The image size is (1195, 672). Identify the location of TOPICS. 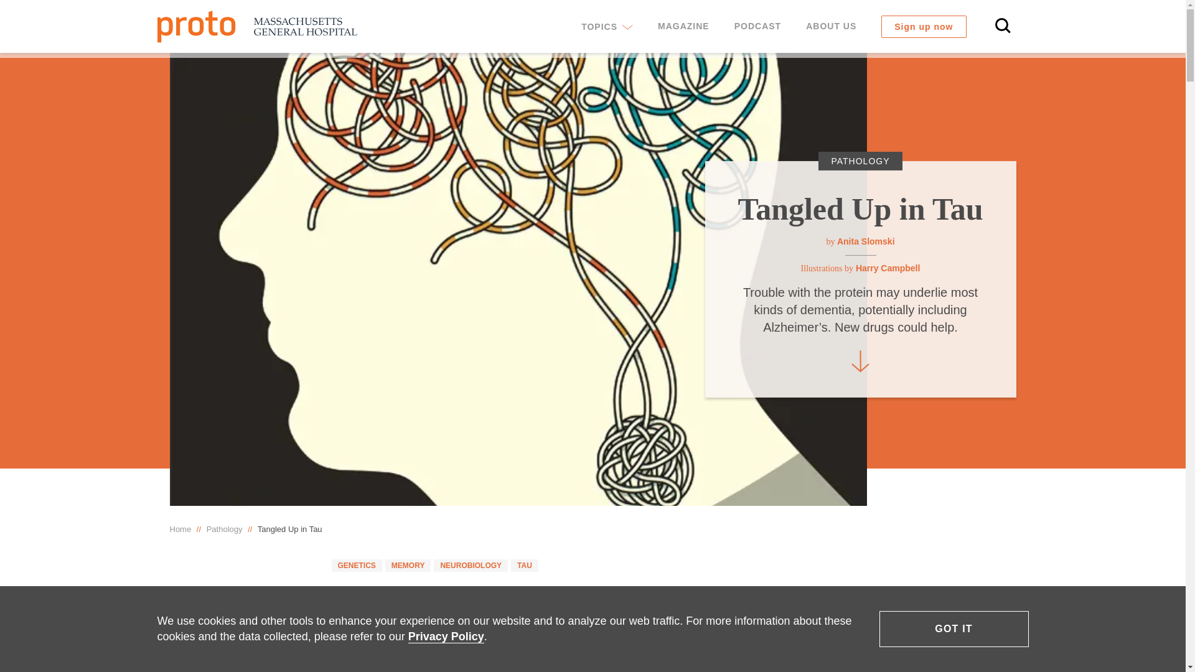
(606, 26).